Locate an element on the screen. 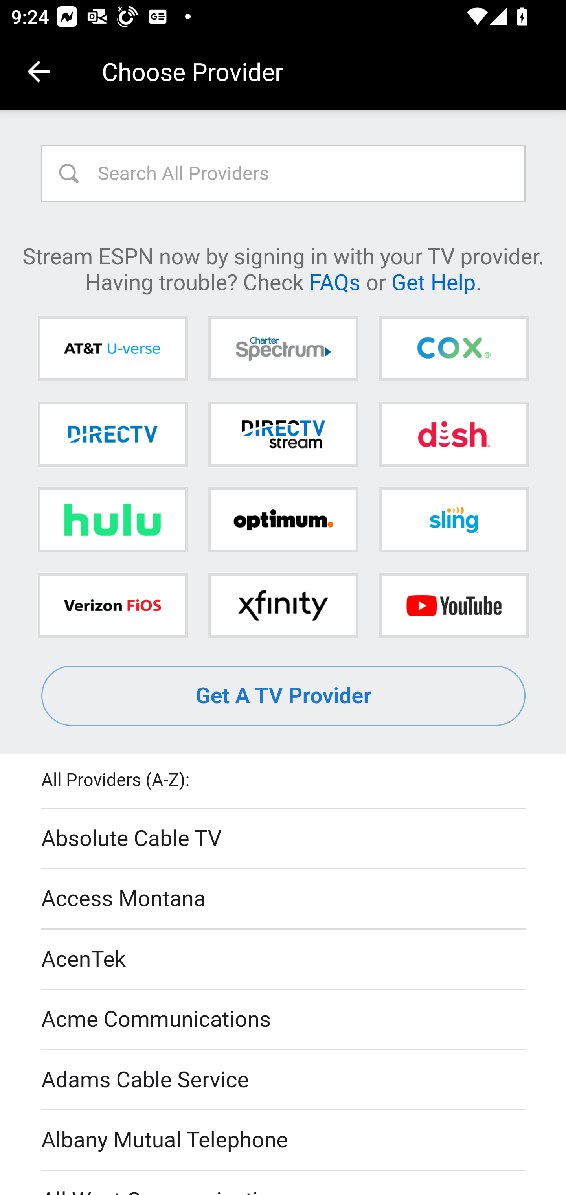 This screenshot has height=1195, width=566. Verizon FiOS is located at coordinates (112, 605).